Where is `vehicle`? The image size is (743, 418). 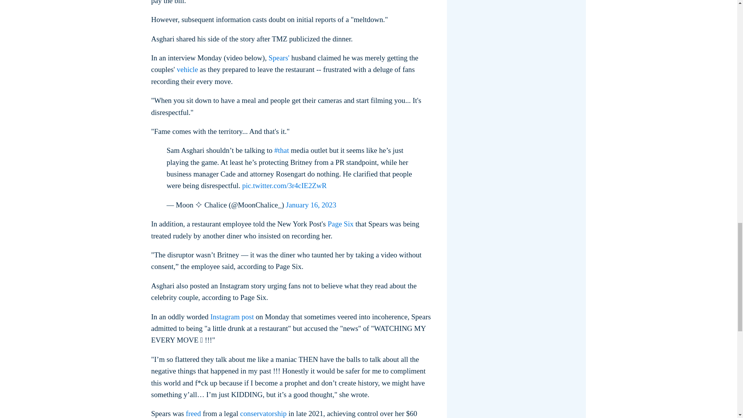
vehicle is located at coordinates (187, 69).